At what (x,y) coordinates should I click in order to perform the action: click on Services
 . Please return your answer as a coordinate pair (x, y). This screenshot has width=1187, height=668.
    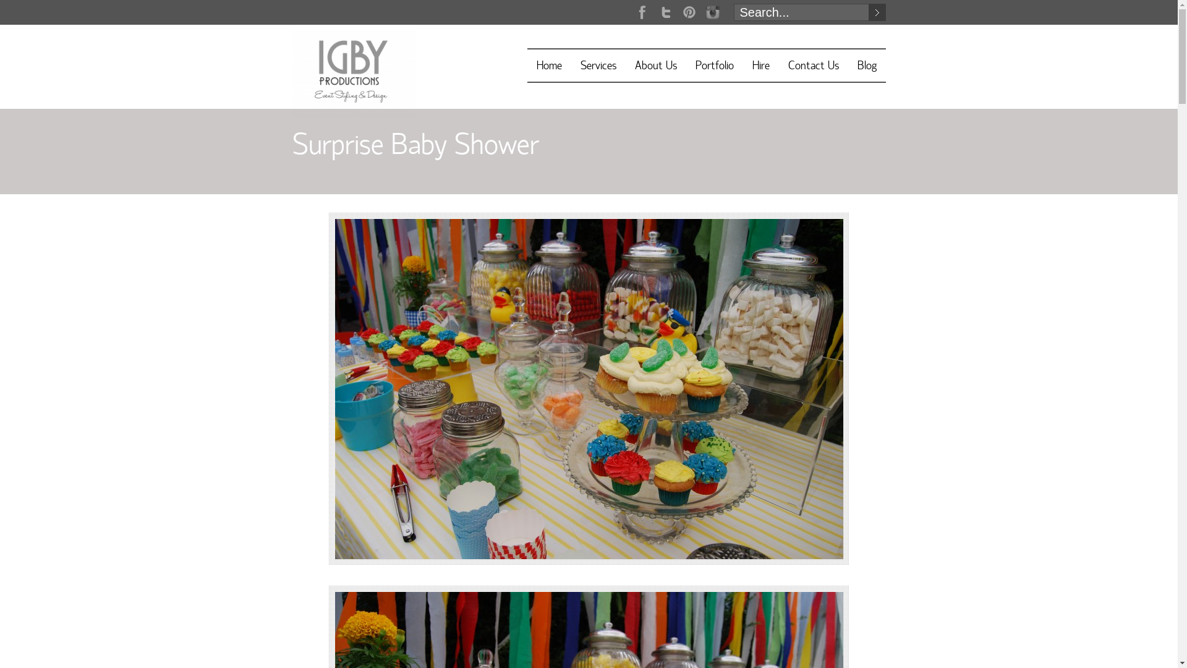
    Looking at the image, I should click on (598, 67).